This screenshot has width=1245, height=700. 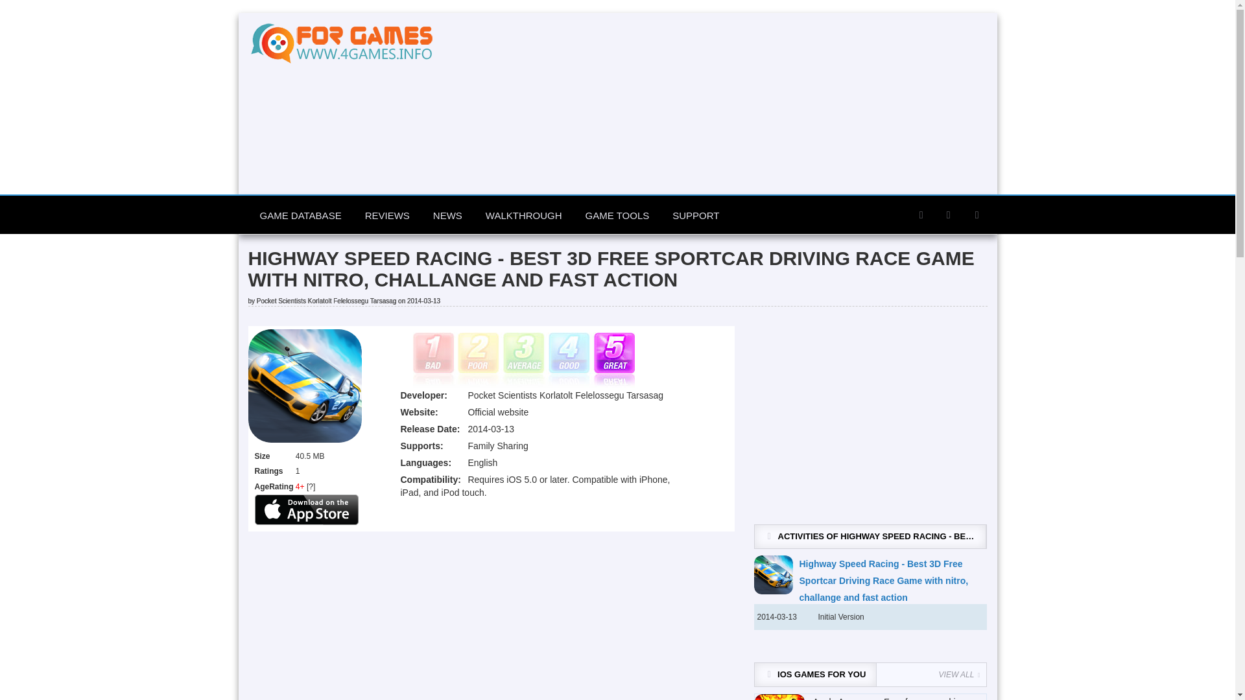 I want to click on Available on the AppStore, so click(x=306, y=508).